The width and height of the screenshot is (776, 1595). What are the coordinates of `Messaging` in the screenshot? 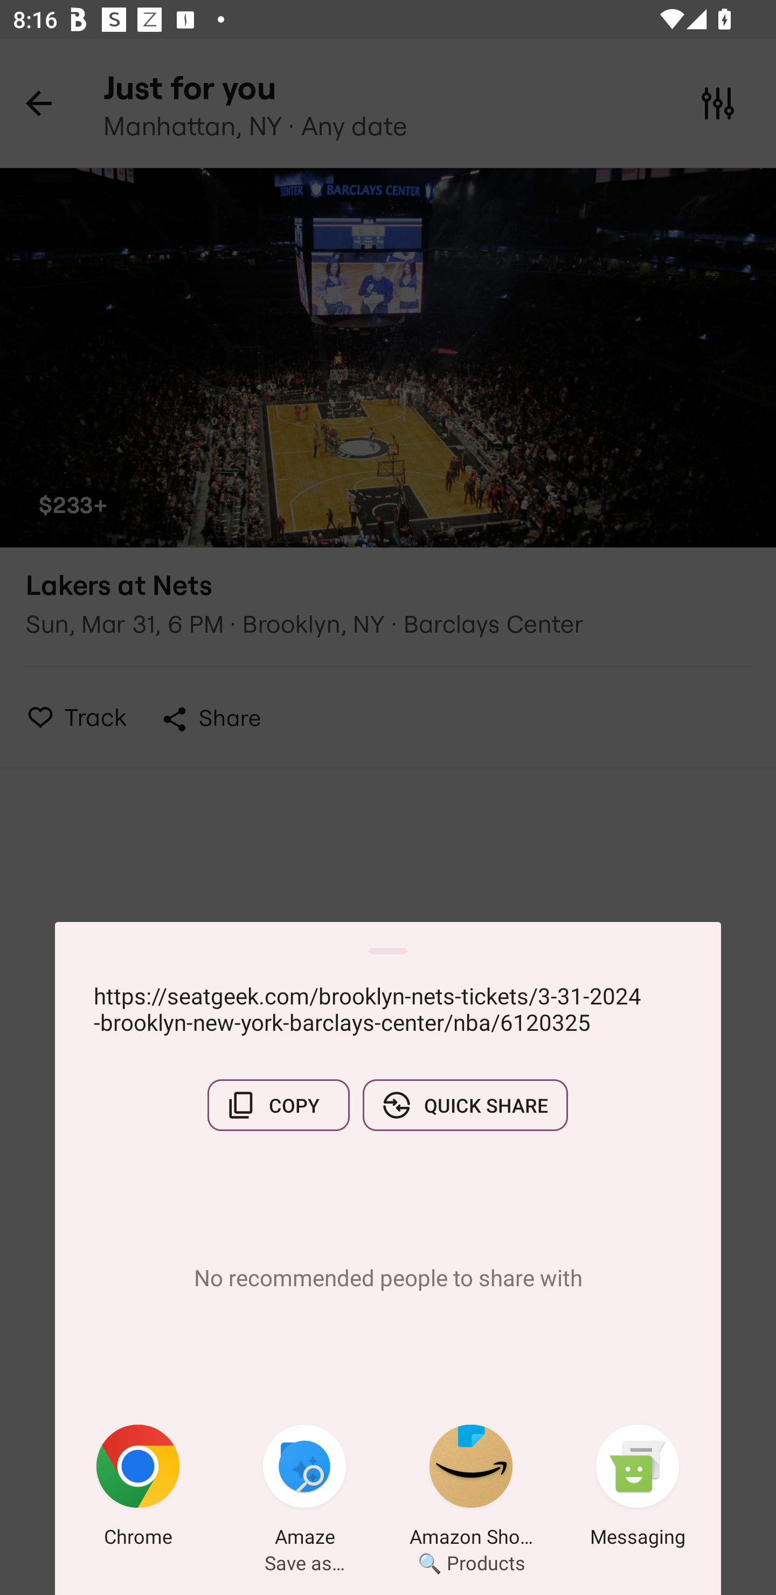 It's located at (638, 1489).